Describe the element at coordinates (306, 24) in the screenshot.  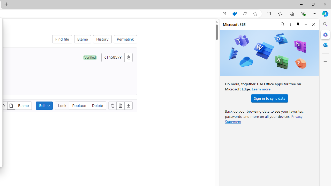
I see `Minimize` at that location.